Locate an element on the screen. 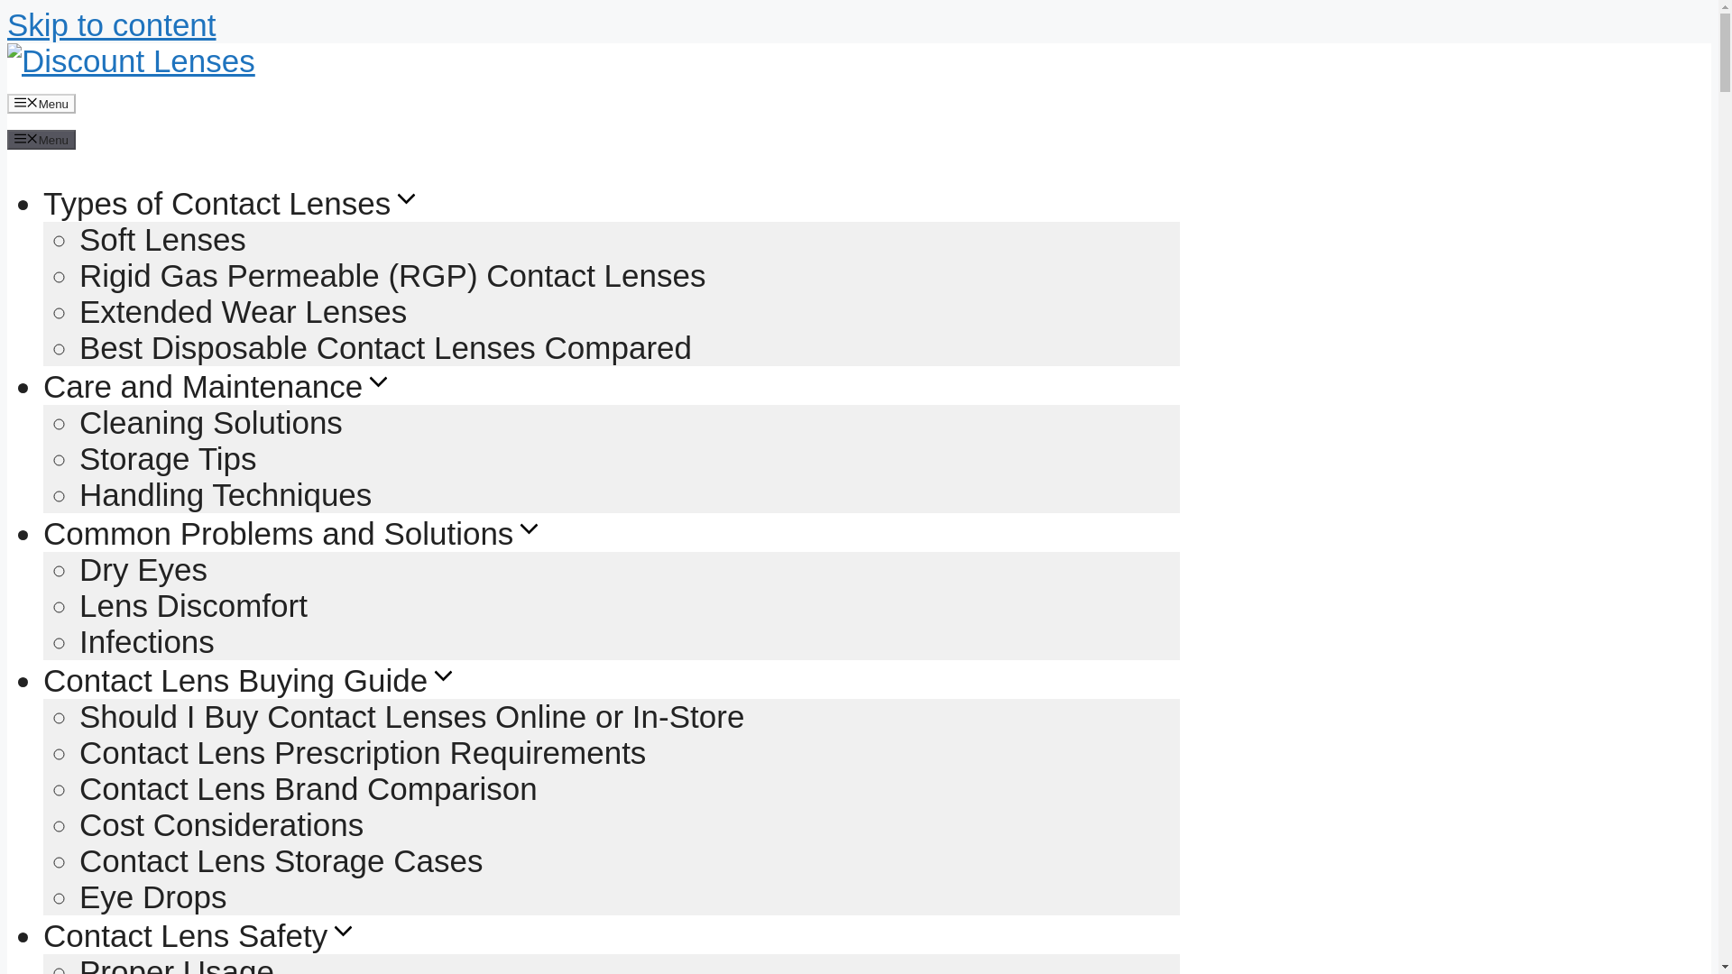 This screenshot has width=1732, height=974. Contact Lens Prescription Requirements is located at coordinates (363, 752).